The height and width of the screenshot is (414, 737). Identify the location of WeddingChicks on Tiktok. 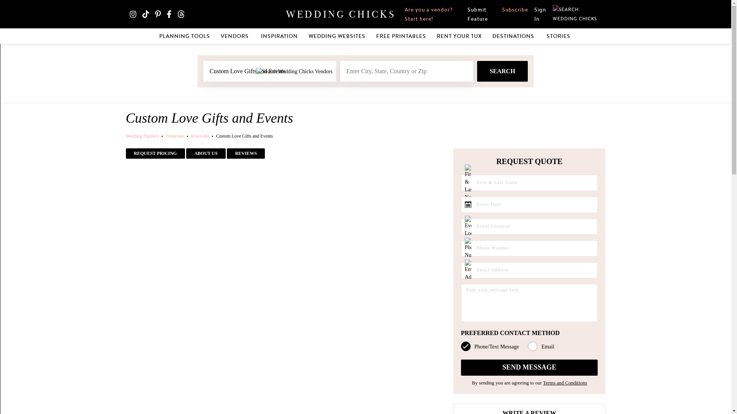
(147, 14).